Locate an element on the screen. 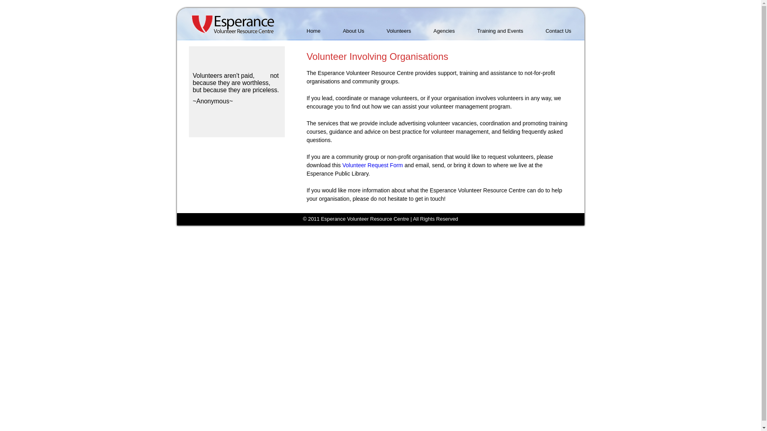  Agencies is located at coordinates (444, 31).